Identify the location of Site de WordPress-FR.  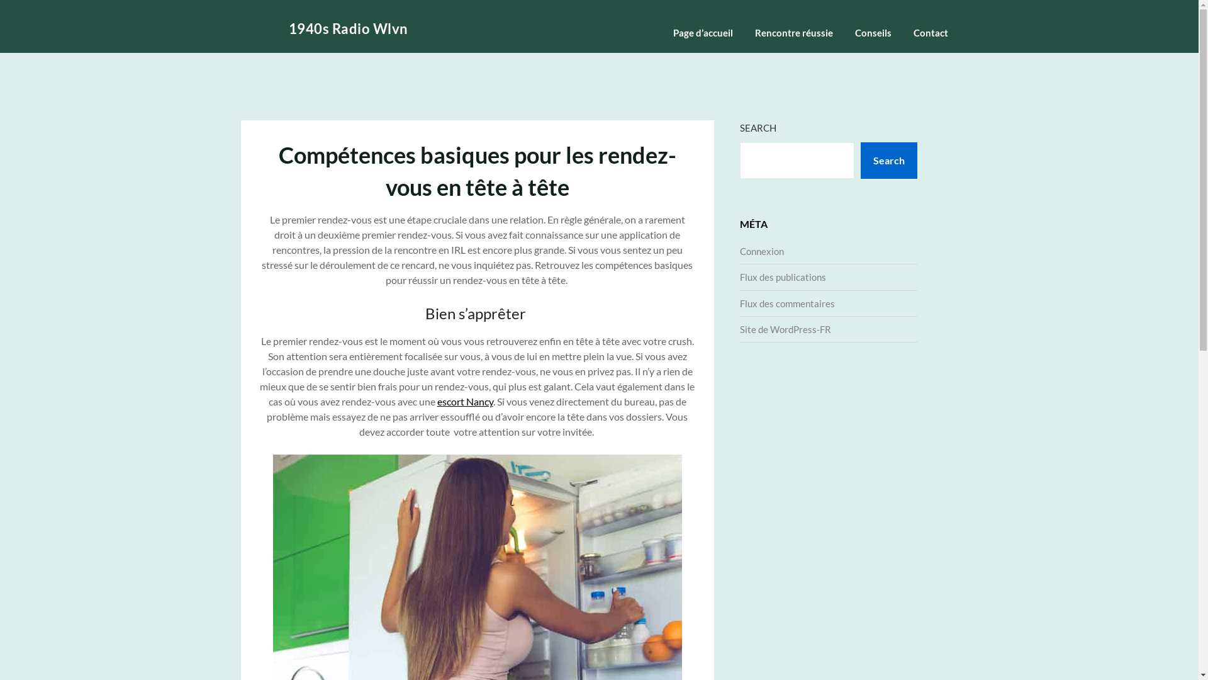
(785, 329).